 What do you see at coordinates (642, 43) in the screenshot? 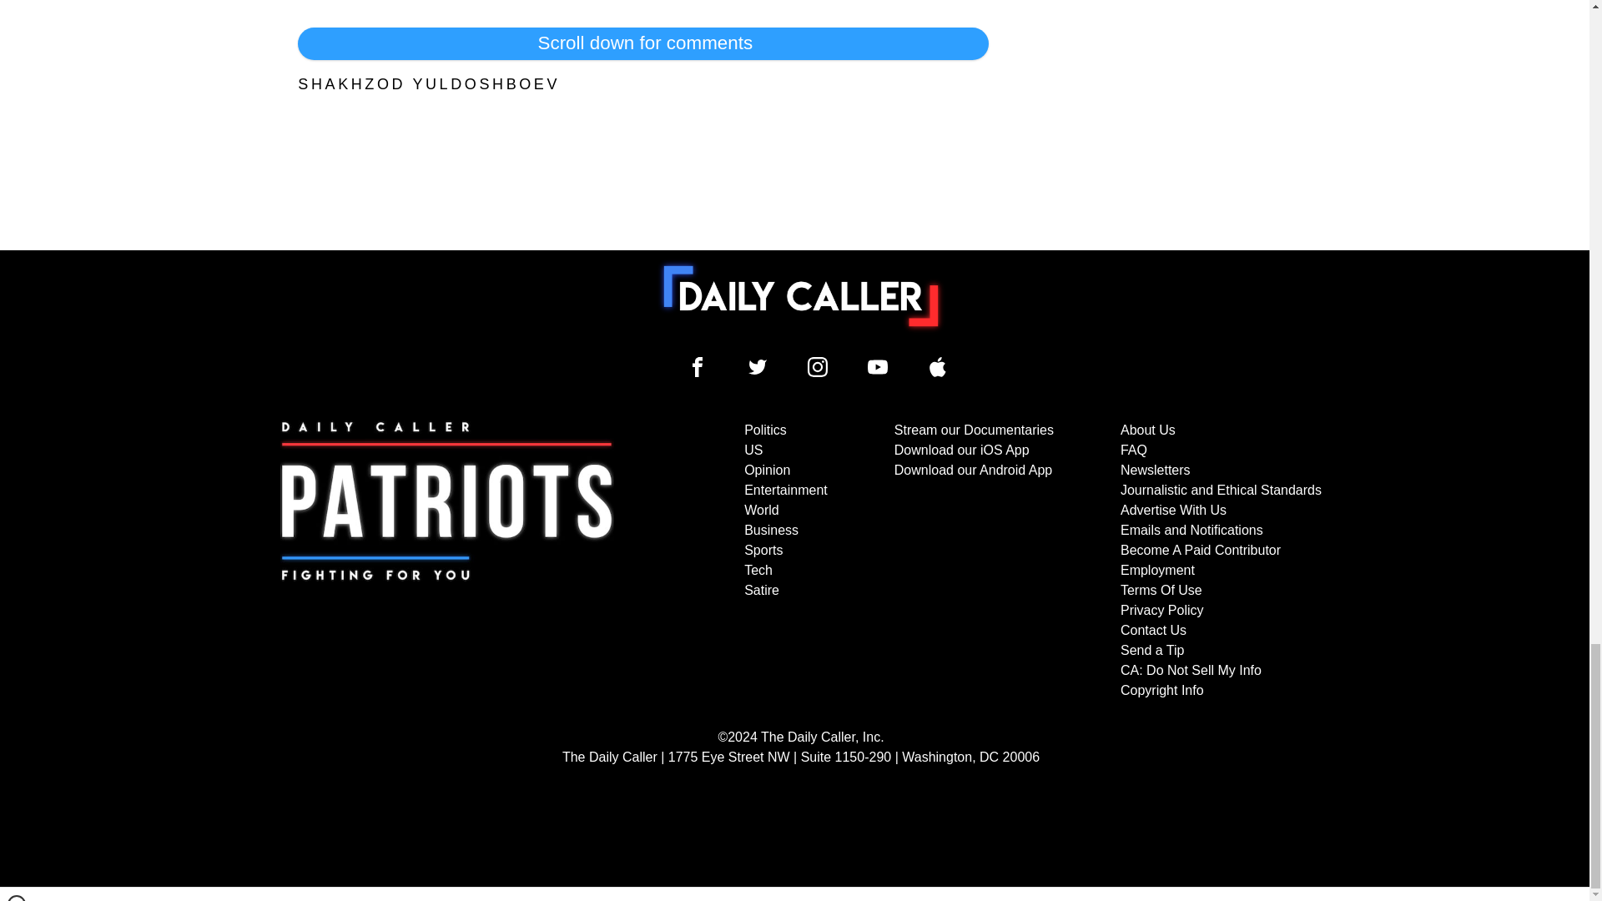
I see `Scroll down for comments` at bounding box center [642, 43].